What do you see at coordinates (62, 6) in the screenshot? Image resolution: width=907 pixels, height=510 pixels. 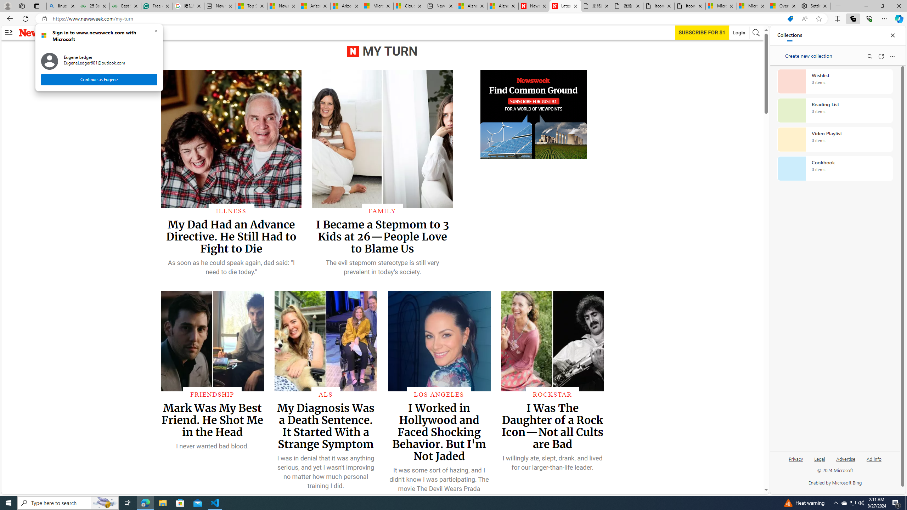 I see `Start` at bounding box center [62, 6].